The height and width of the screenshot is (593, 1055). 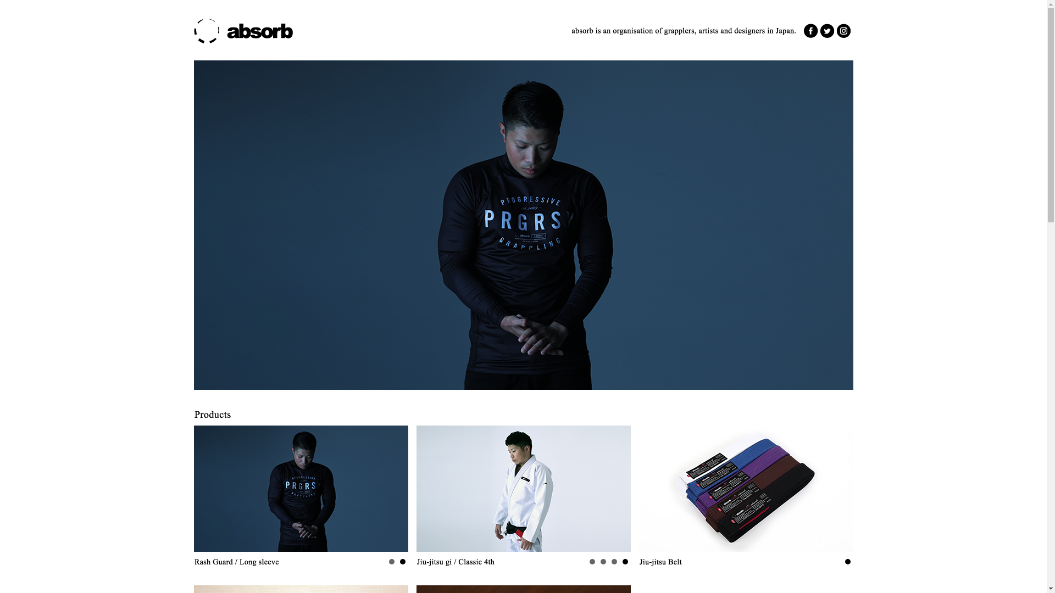 I want to click on 3, so click(x=603, y=561).